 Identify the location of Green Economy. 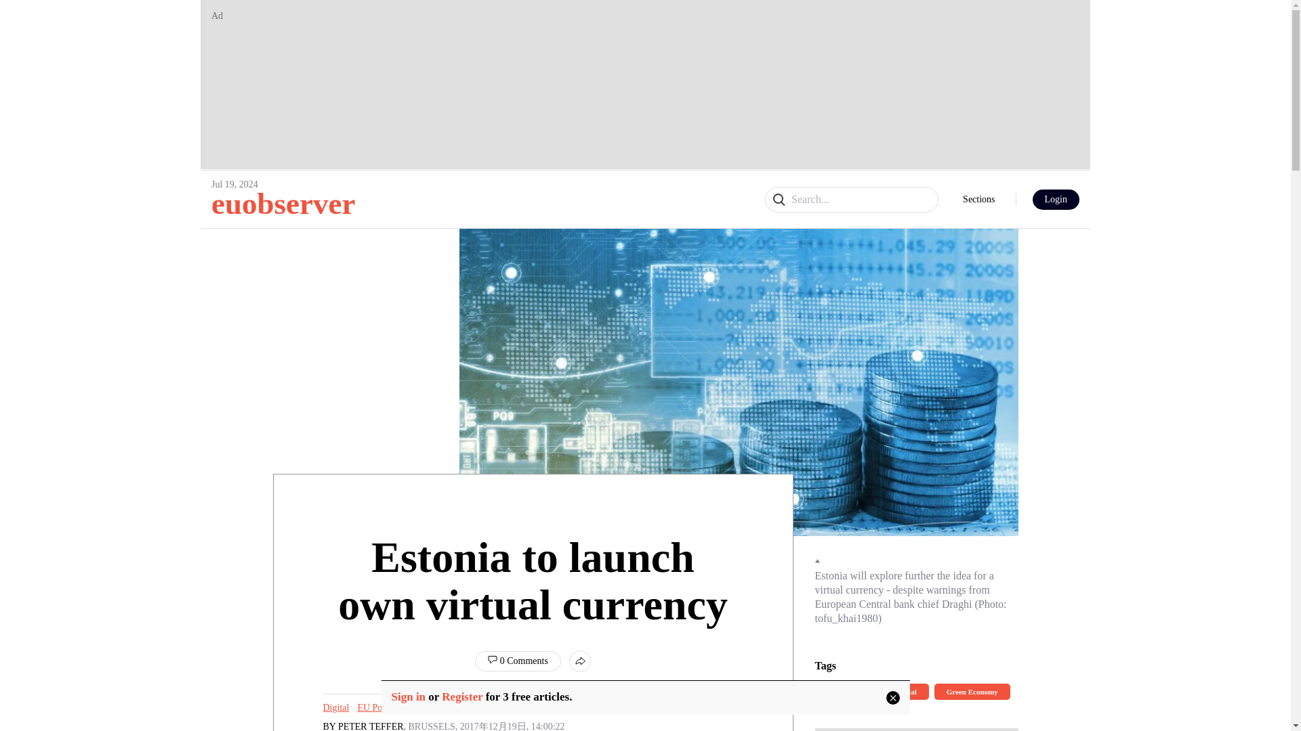
(442, 708).